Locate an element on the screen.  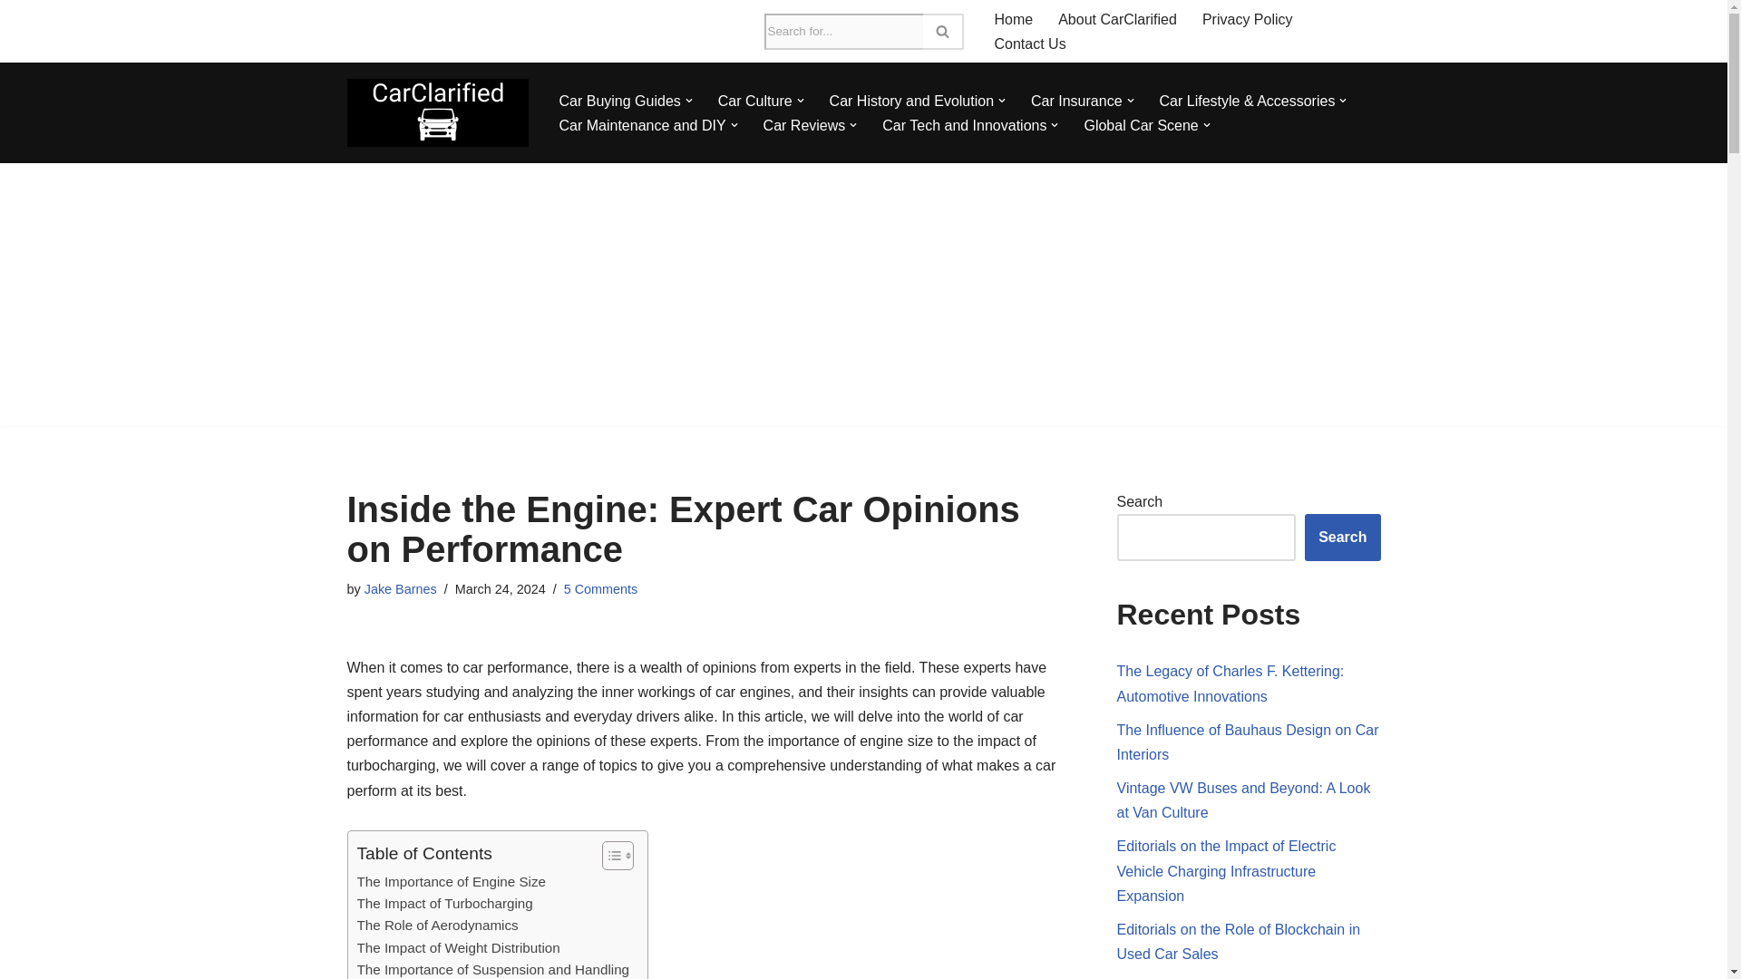
Posts by Jake Barnes is located at coordinates (400, 588).